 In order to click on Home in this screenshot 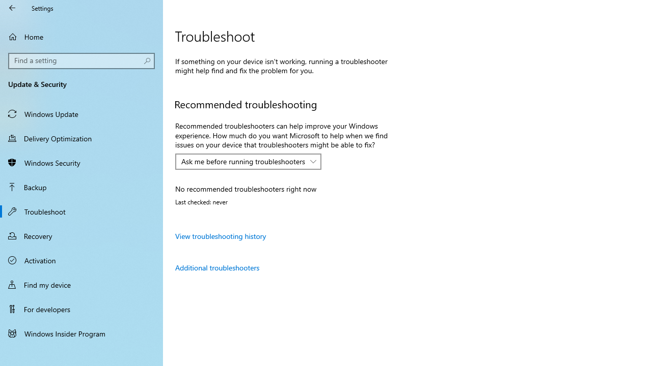, I will do `click(81, 37)`.